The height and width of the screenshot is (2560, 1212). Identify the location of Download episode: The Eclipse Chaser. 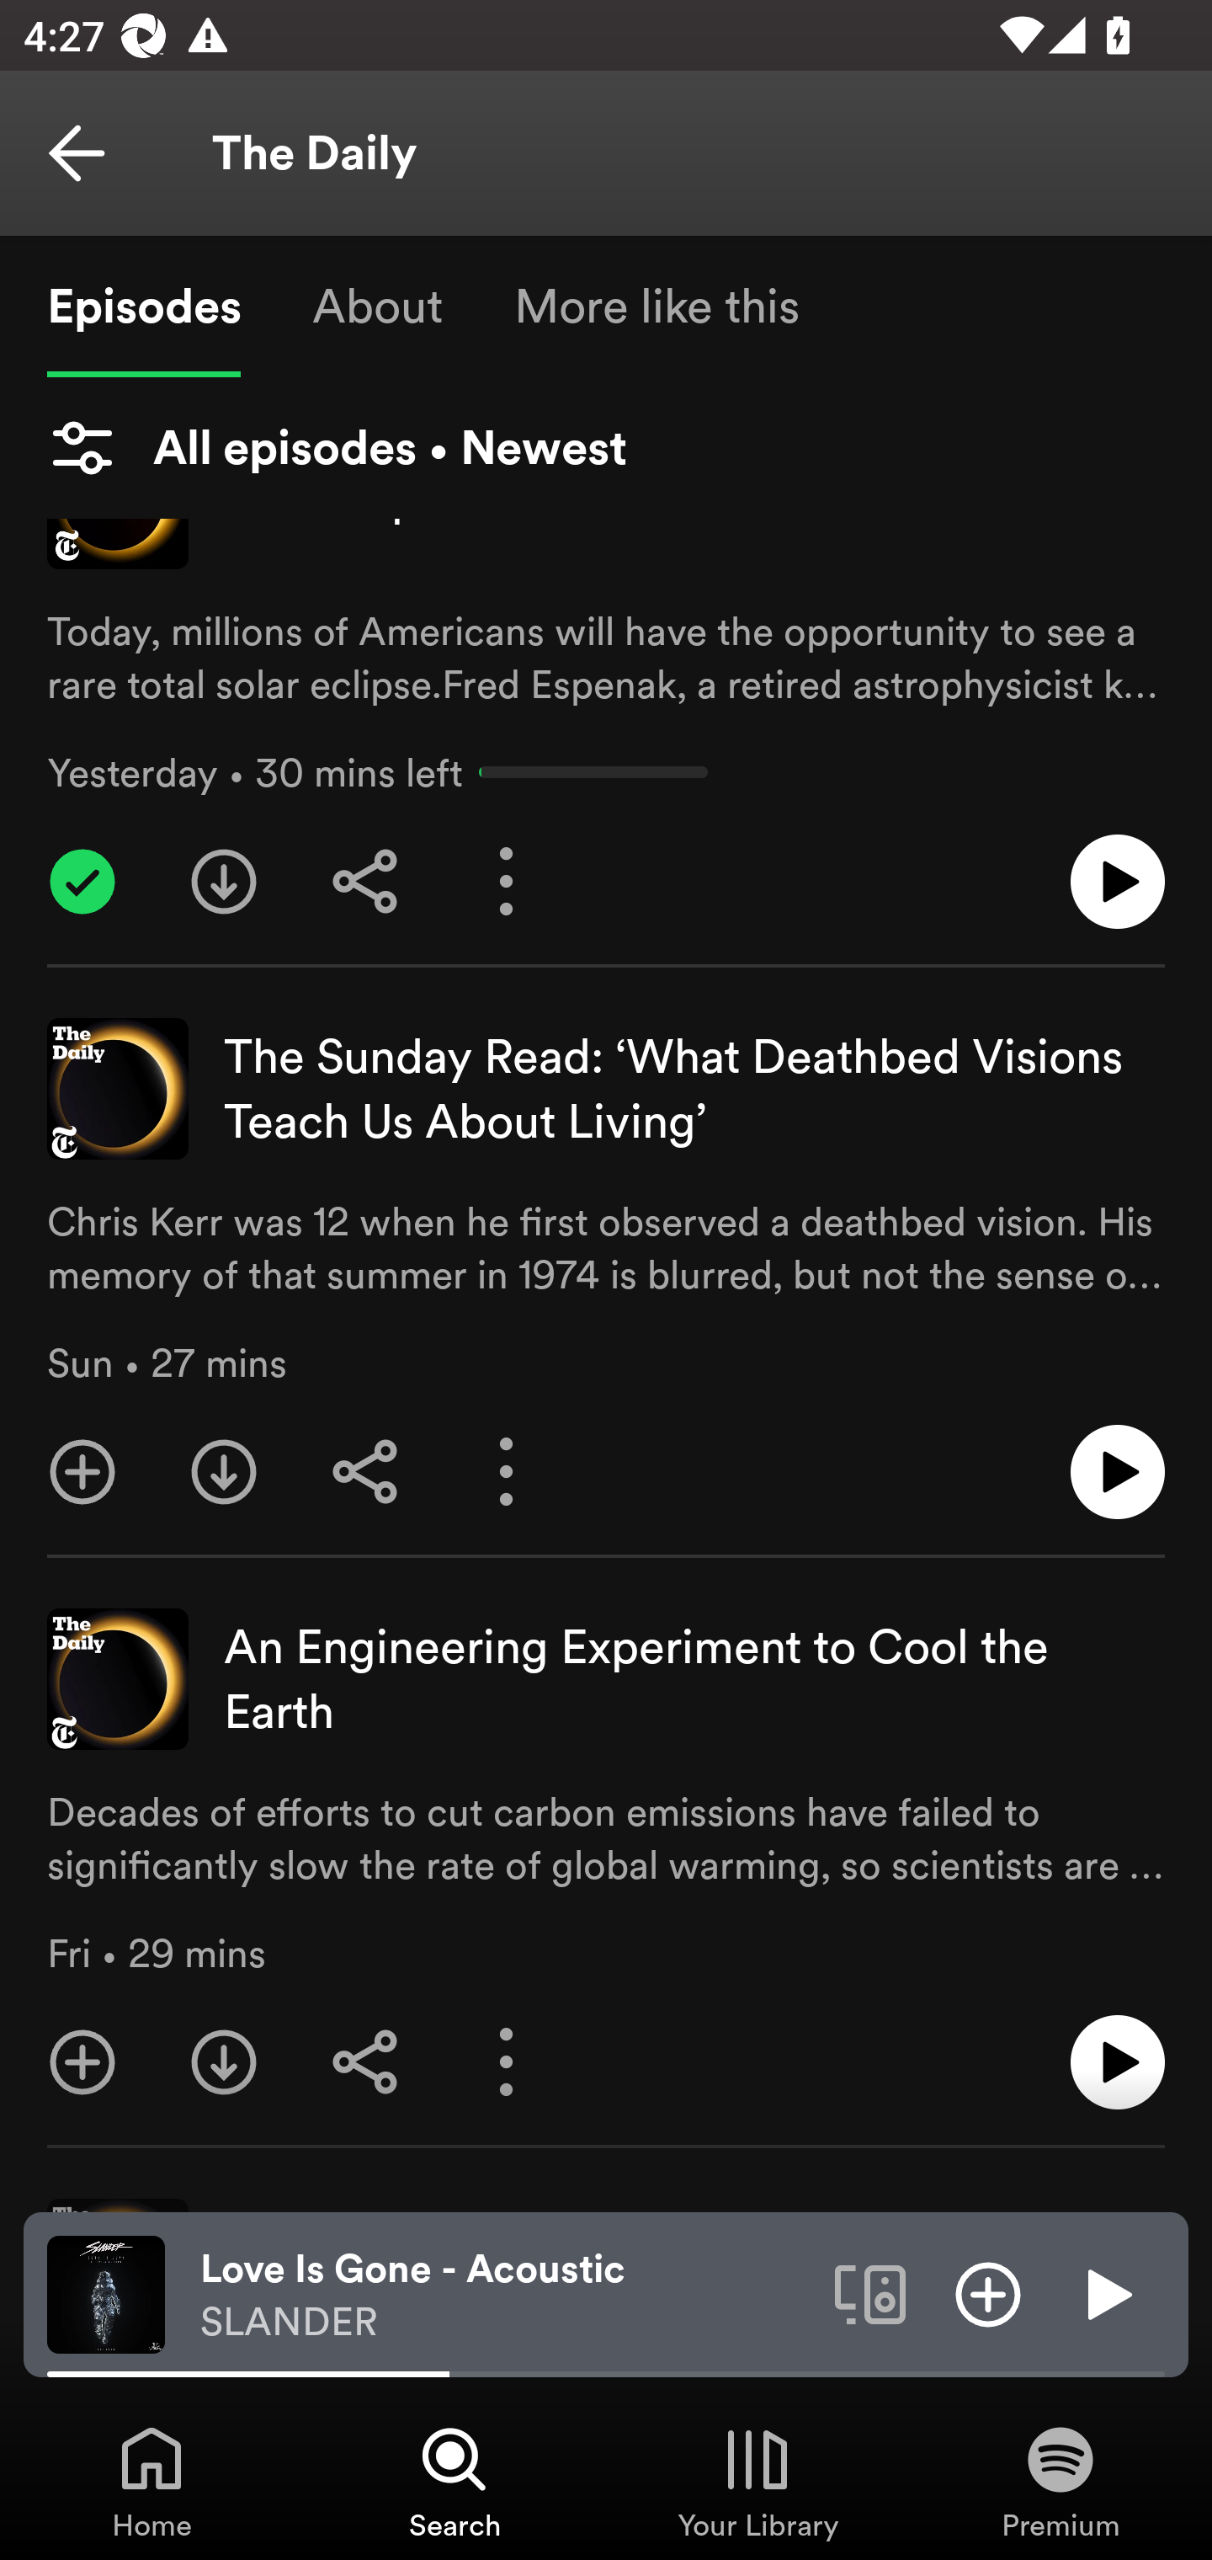
(223, 881).